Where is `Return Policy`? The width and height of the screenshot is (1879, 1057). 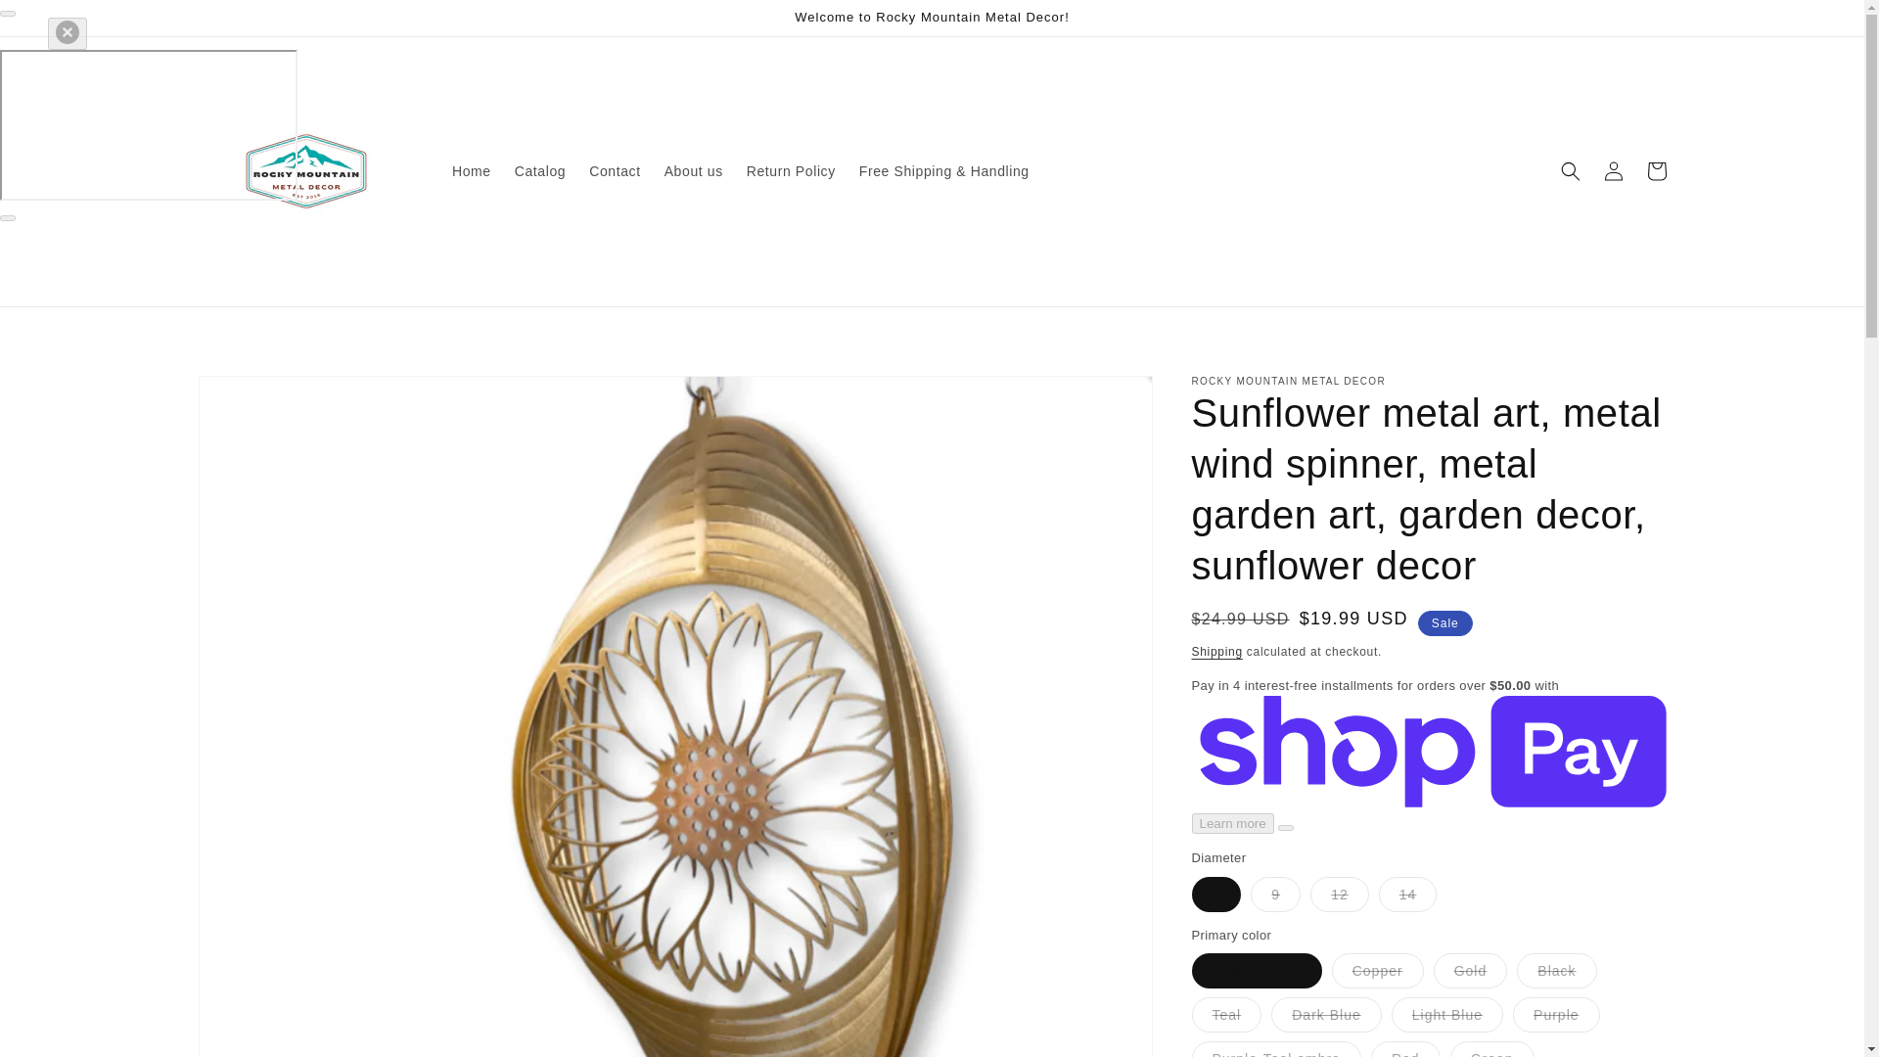
Return Policy is located at coordinates (791, 170).